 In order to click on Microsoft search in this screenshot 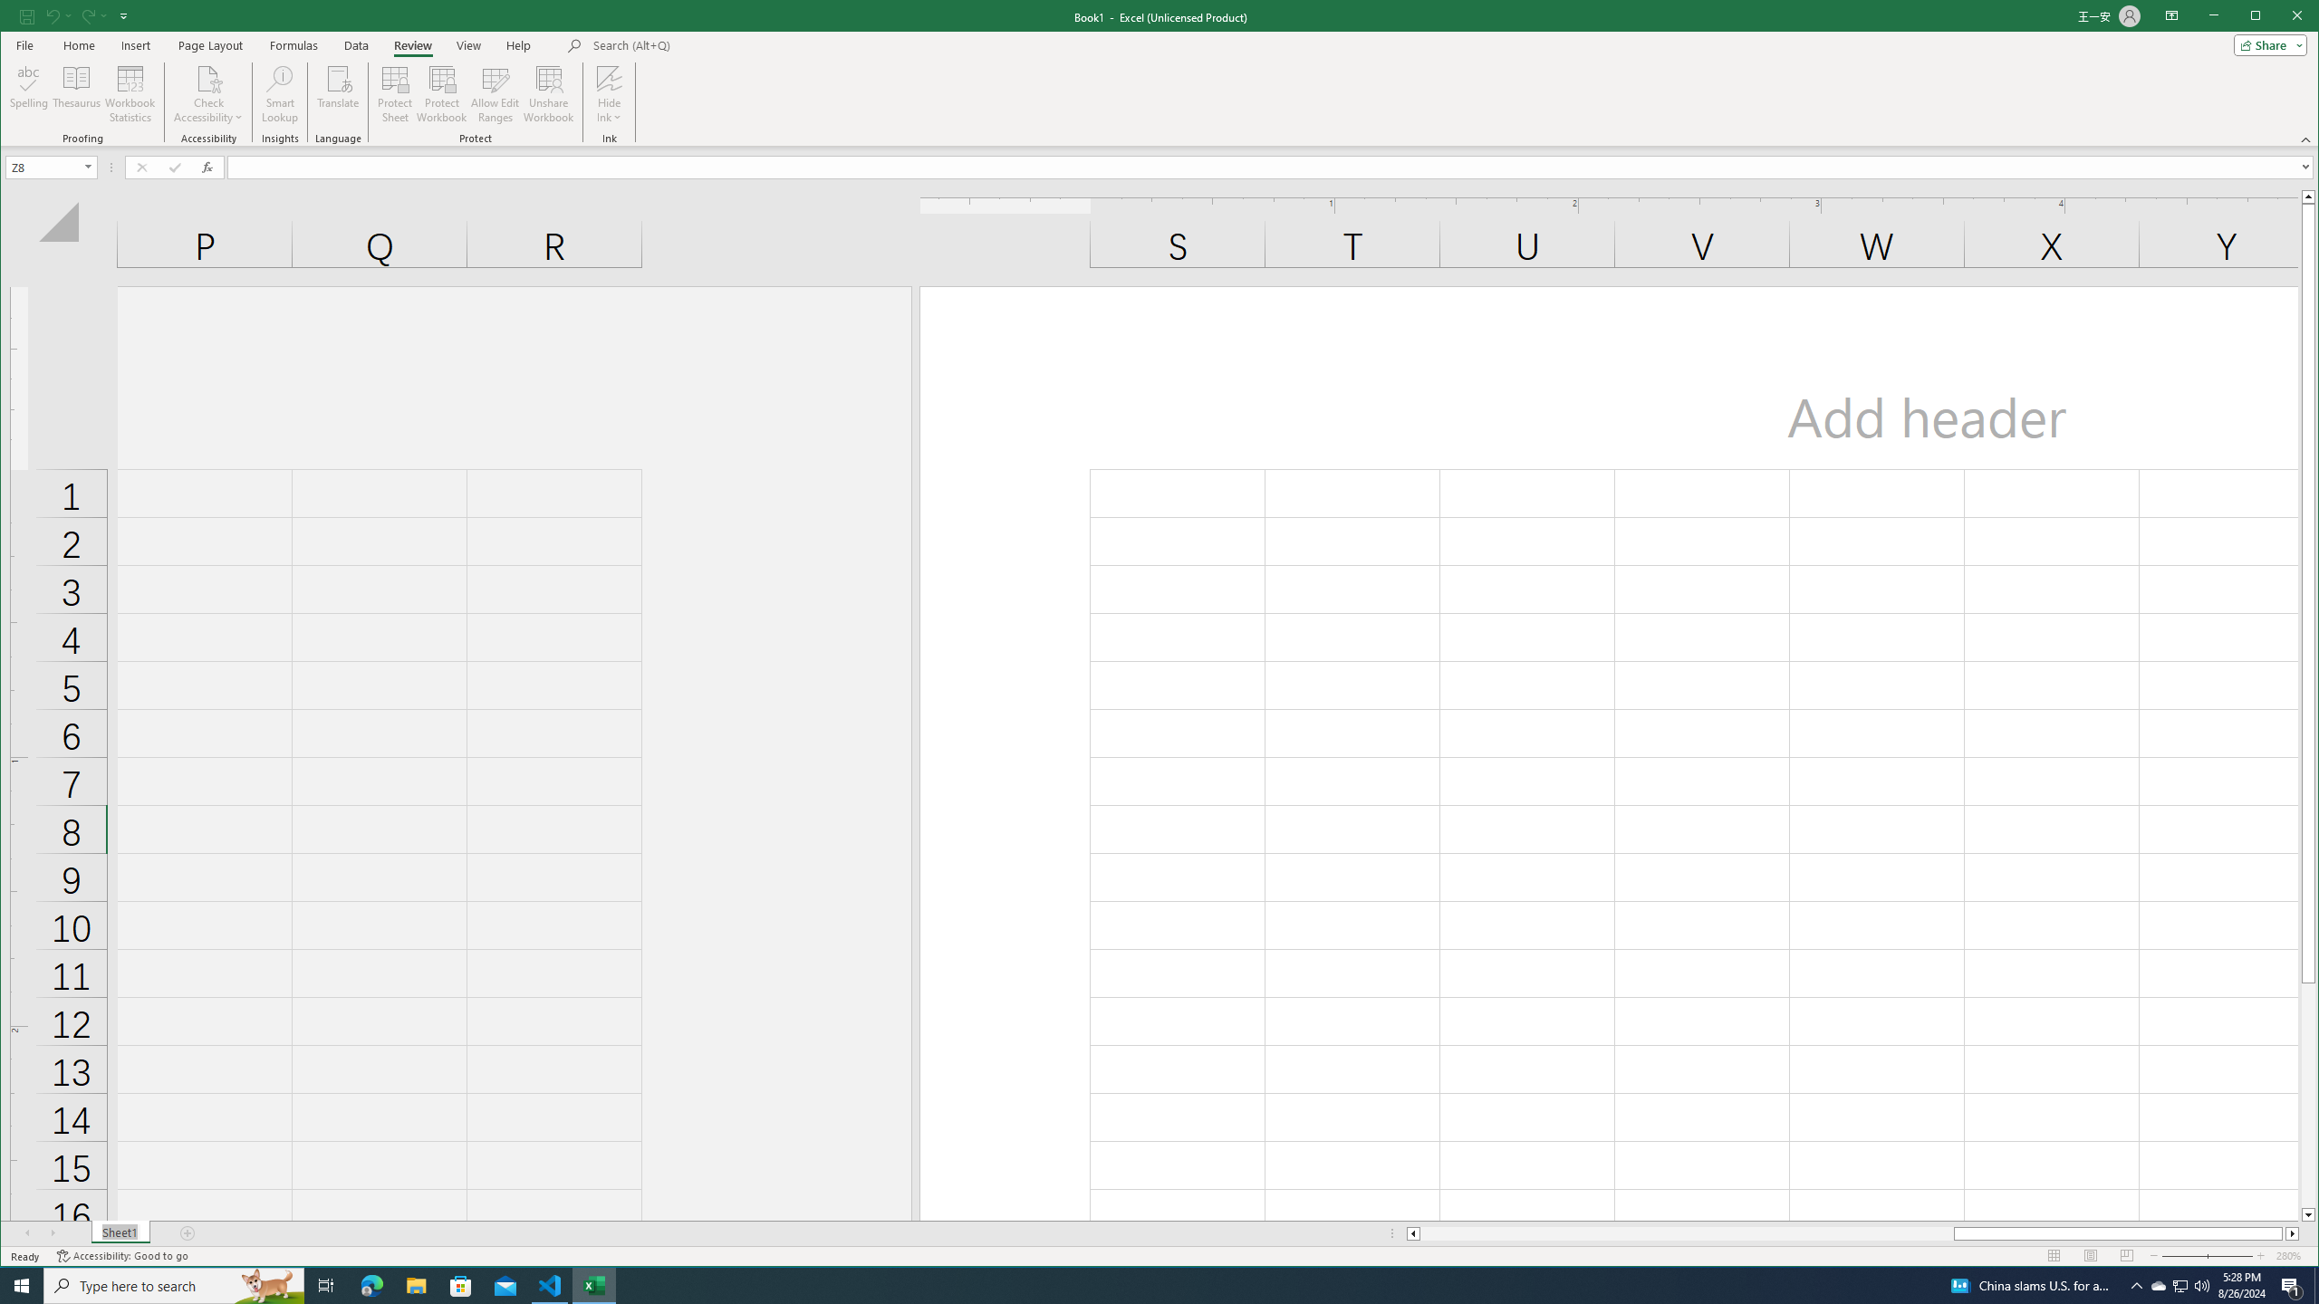, I will do `click(2172, 16)`.